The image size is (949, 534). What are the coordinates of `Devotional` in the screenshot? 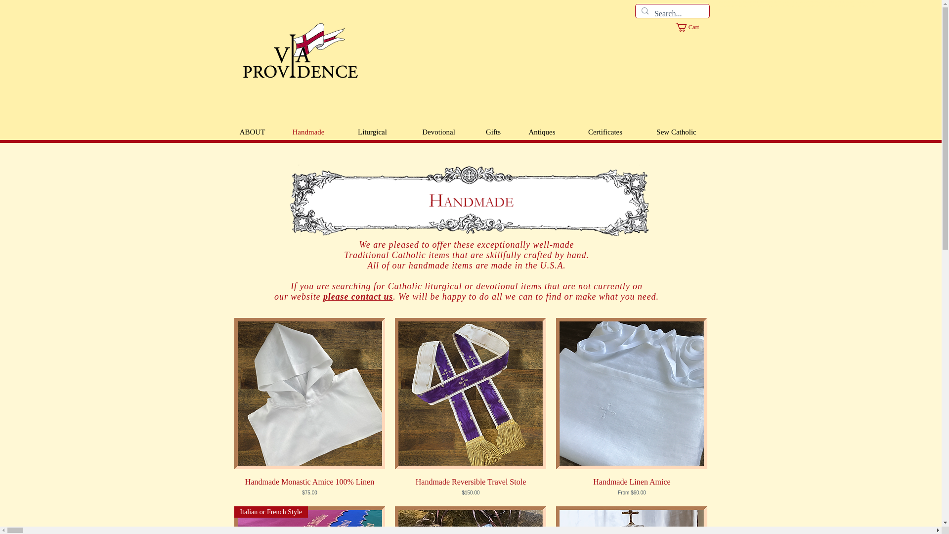 It's located at (439, 132).